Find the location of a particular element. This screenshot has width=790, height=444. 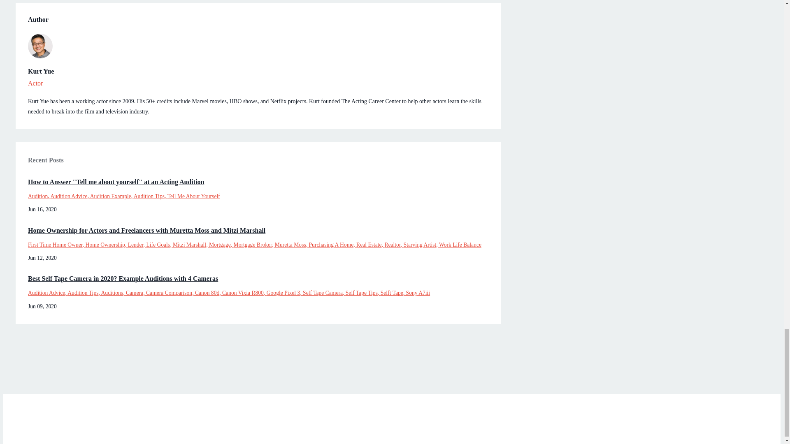

Audition Tips is located at coordinates (151, 196).